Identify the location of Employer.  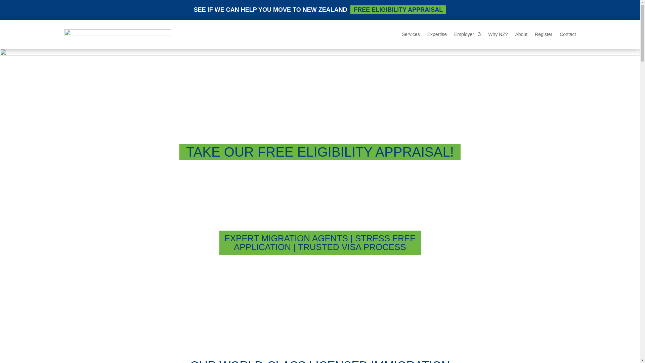
(467, 36).